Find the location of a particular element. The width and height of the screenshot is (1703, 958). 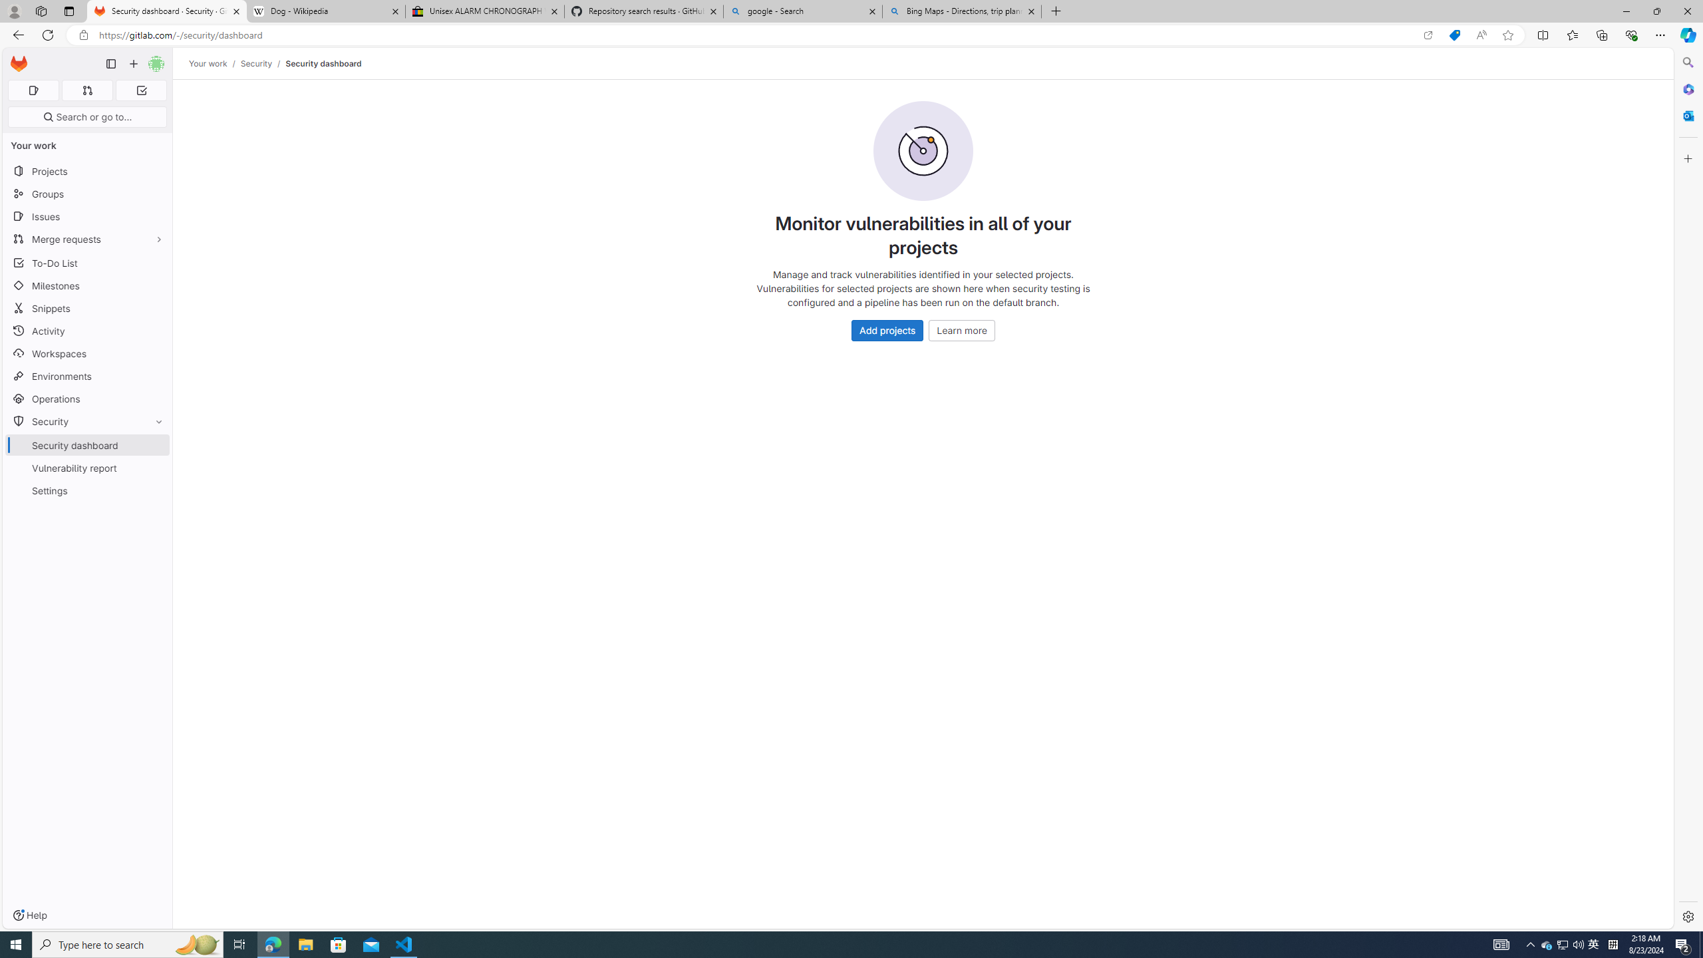

Security dashboard is located at coordinates (323, 63).